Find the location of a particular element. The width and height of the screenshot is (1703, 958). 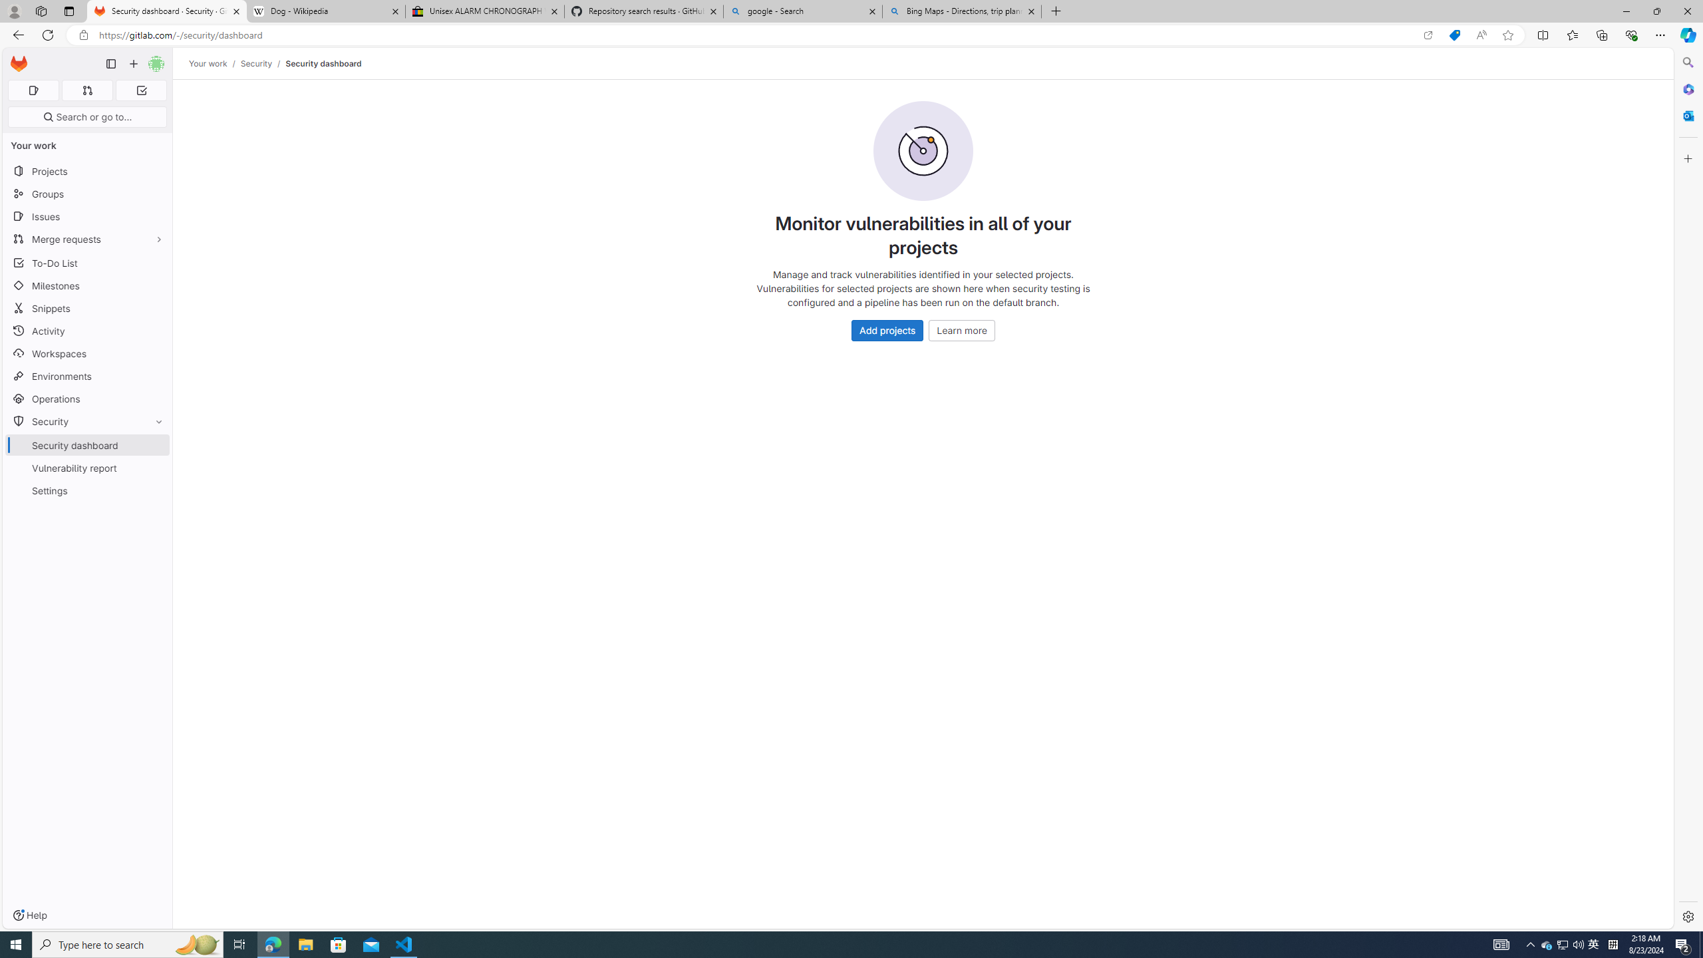

Security dashboard is located at coordinates (323, 63).